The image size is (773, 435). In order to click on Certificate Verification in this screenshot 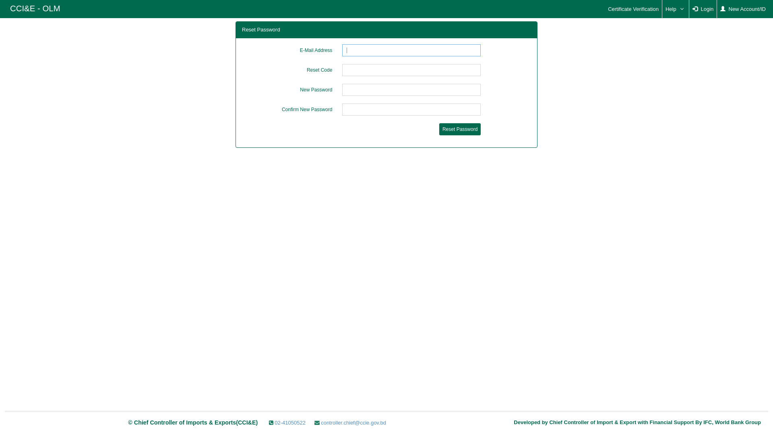, I will do `click(633, 9)`.